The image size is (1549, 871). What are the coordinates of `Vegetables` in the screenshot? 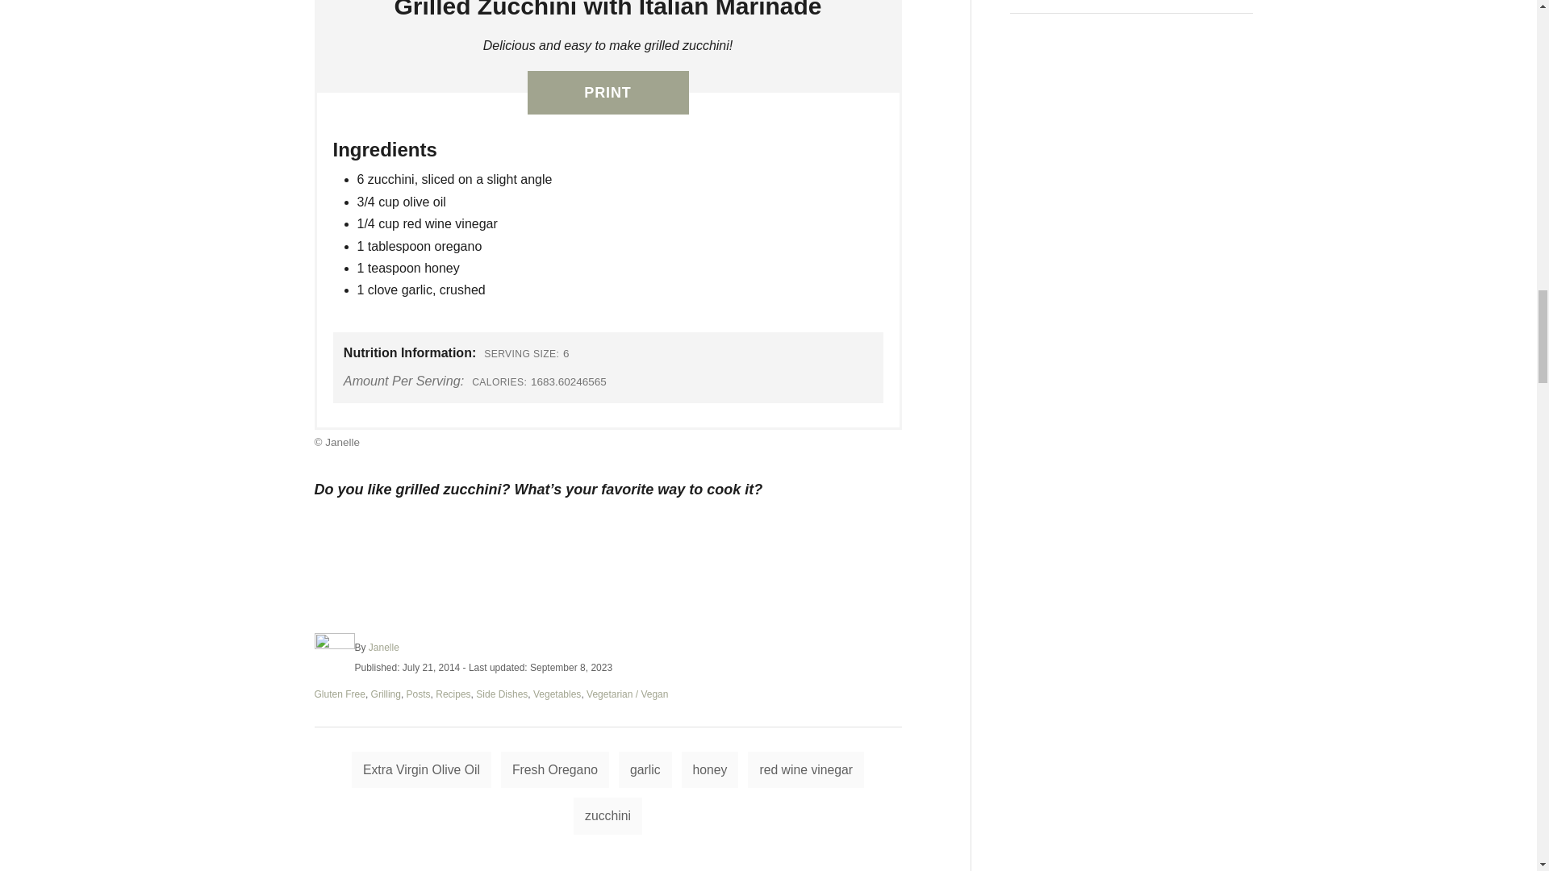 It's located at (557, 694).